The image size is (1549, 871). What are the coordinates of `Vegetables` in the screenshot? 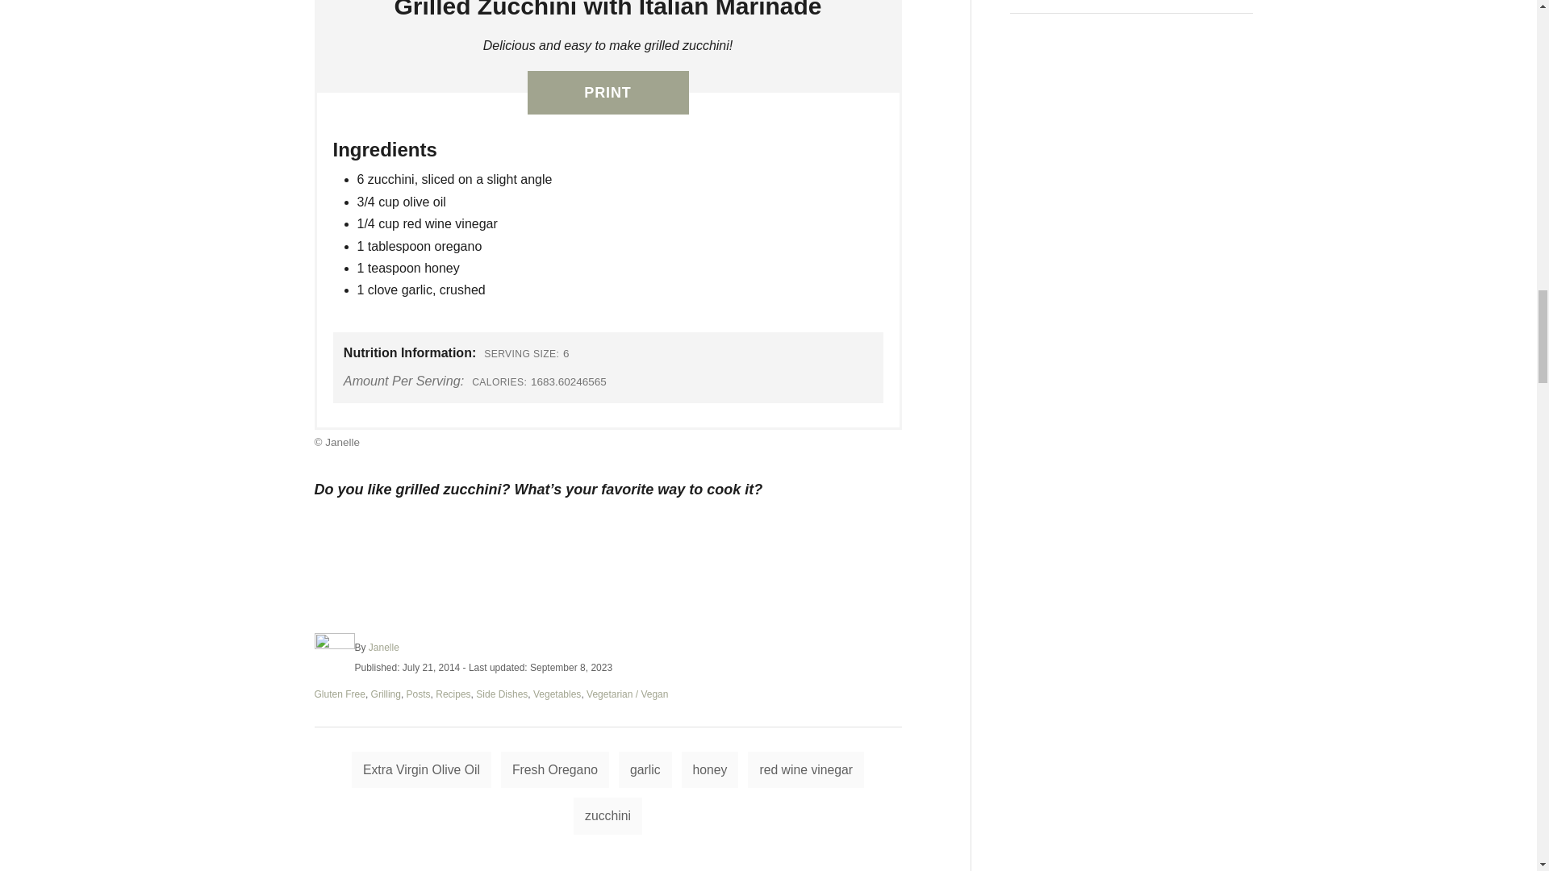 It's located at (557, 694).